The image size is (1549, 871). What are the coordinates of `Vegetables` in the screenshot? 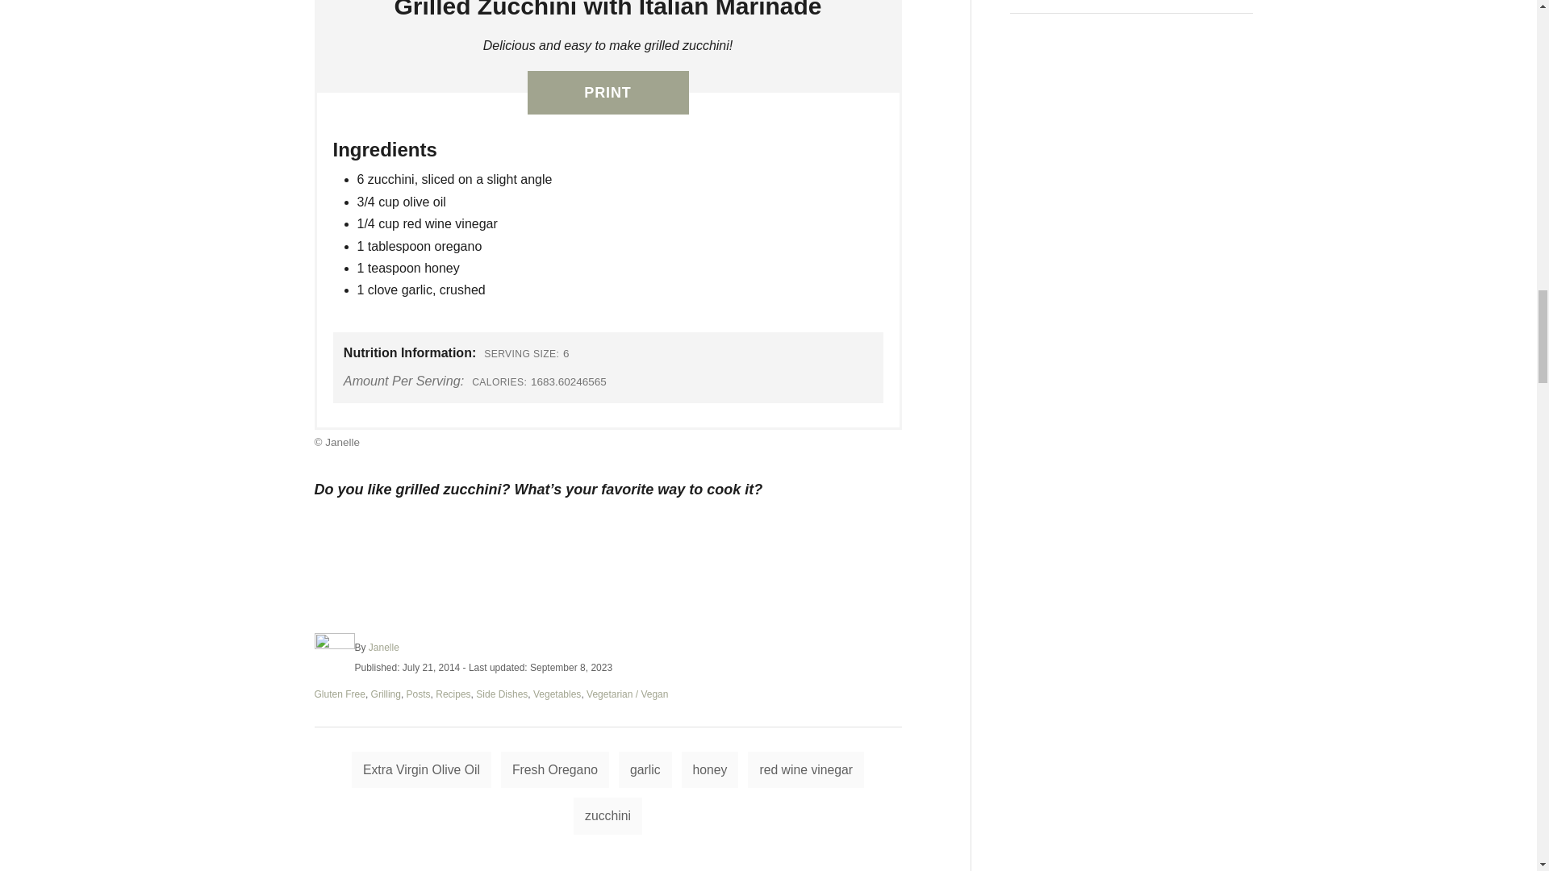 It's located at (557, 694).